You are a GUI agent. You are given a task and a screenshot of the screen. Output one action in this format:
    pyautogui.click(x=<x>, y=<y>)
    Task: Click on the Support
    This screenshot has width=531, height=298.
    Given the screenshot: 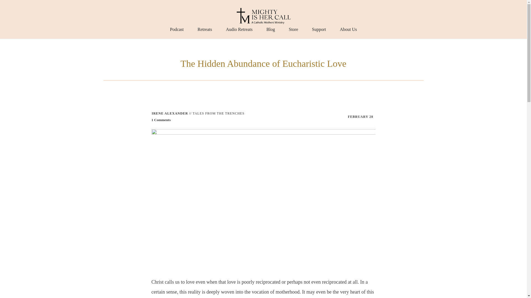 What is the action you would take?
    pyautogui.click(x=319, y=29)
    